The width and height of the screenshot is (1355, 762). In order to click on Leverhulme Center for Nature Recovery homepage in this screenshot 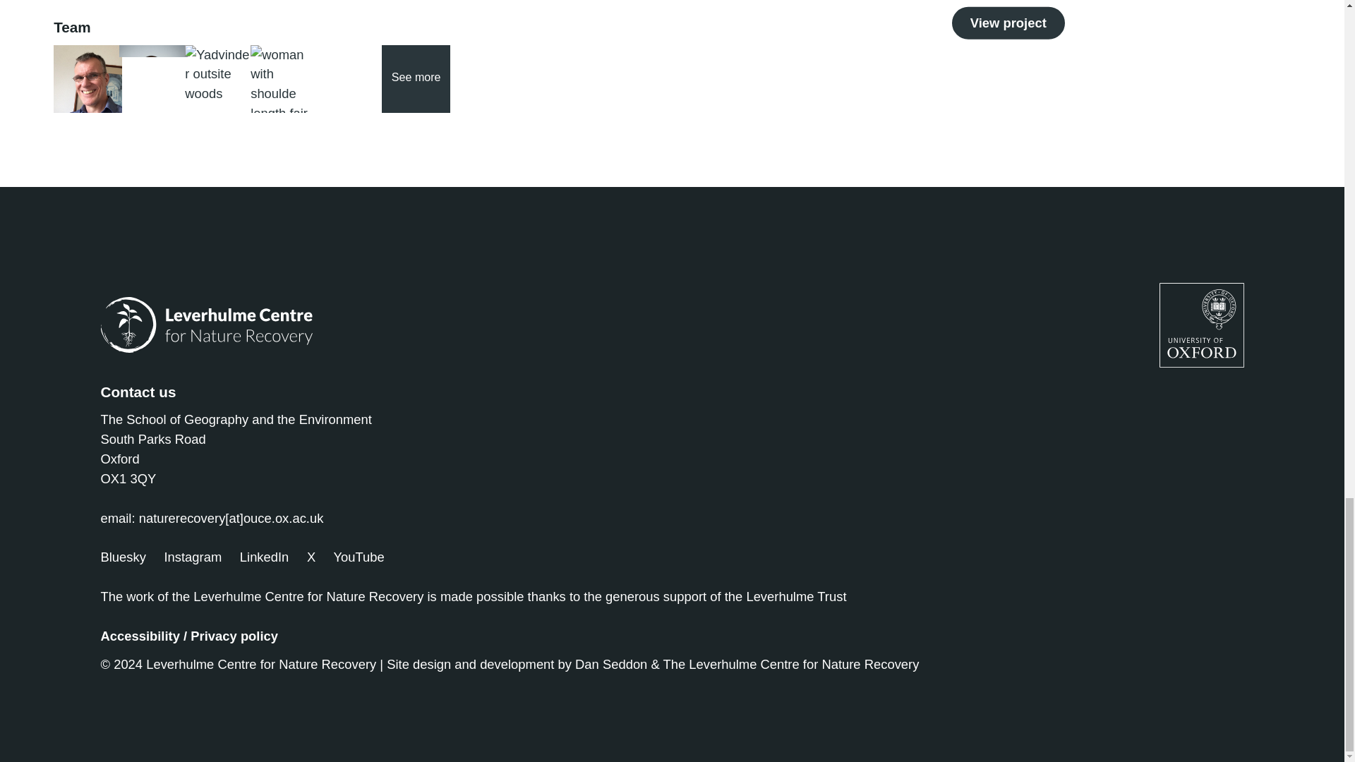, I will do `click(206, 325)`.